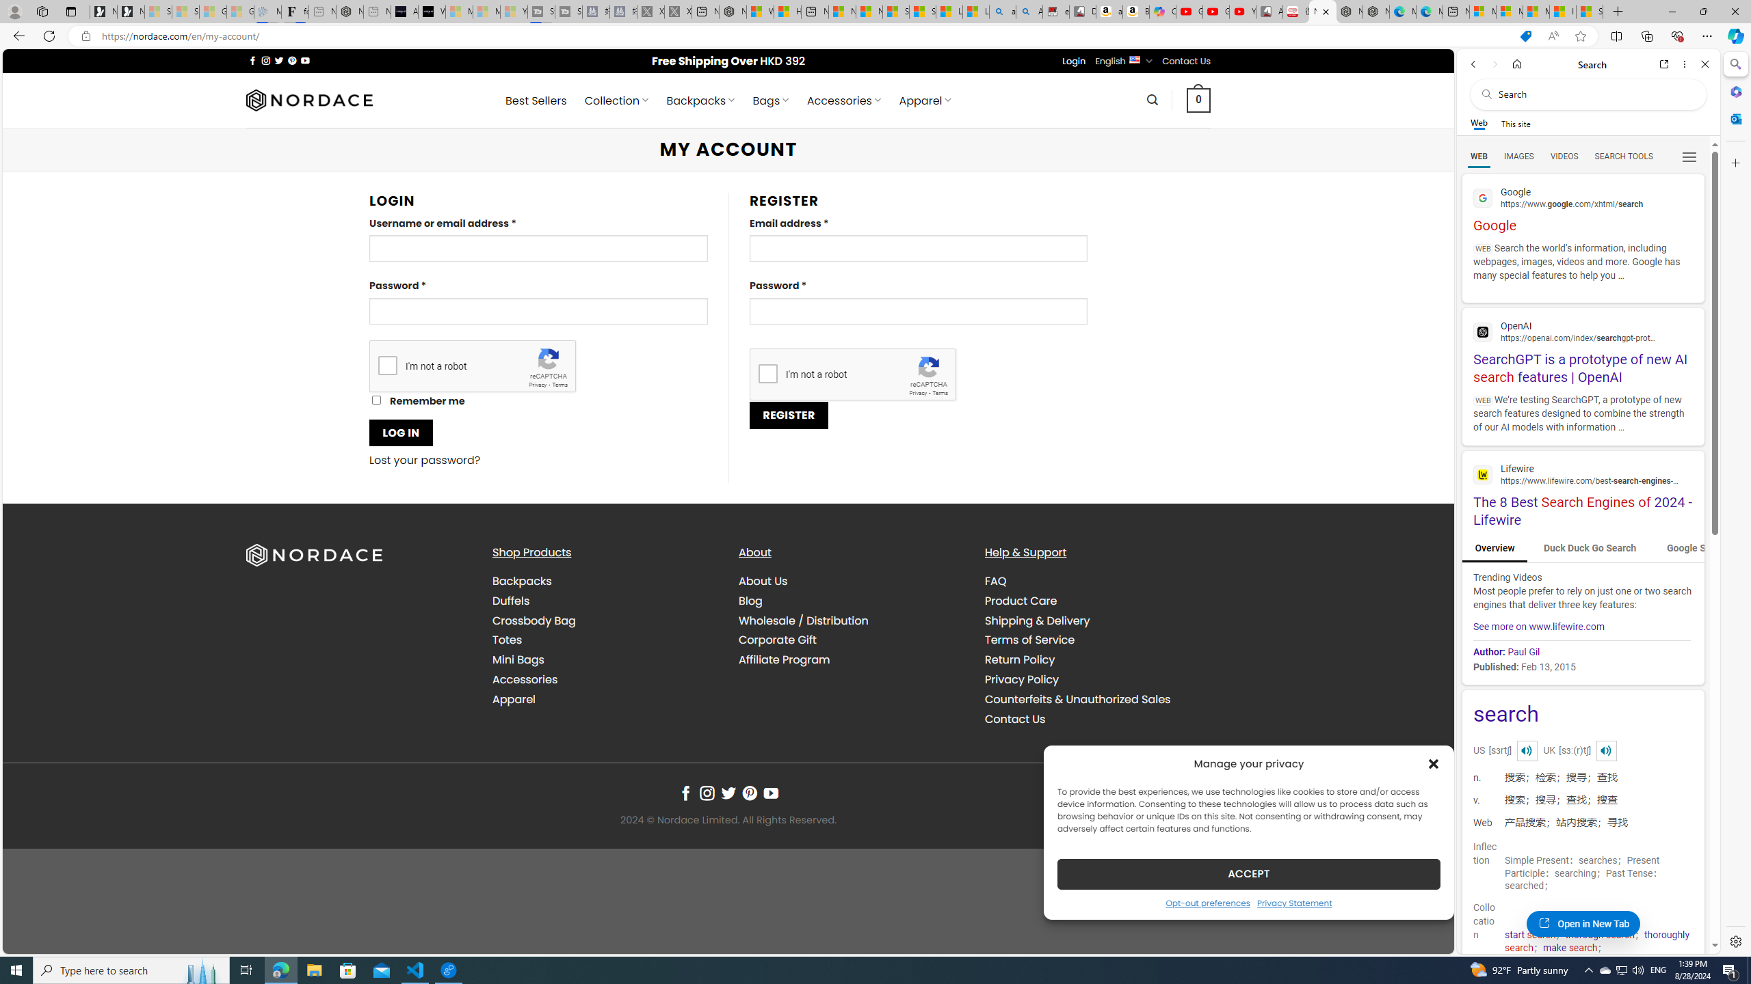 This screenshot has height=984, width=1751. What do you see at coordinates (1581, 666) in the screenshot?
I see `Published: Feb 13, 2015` at bounding box center [1581, 666].